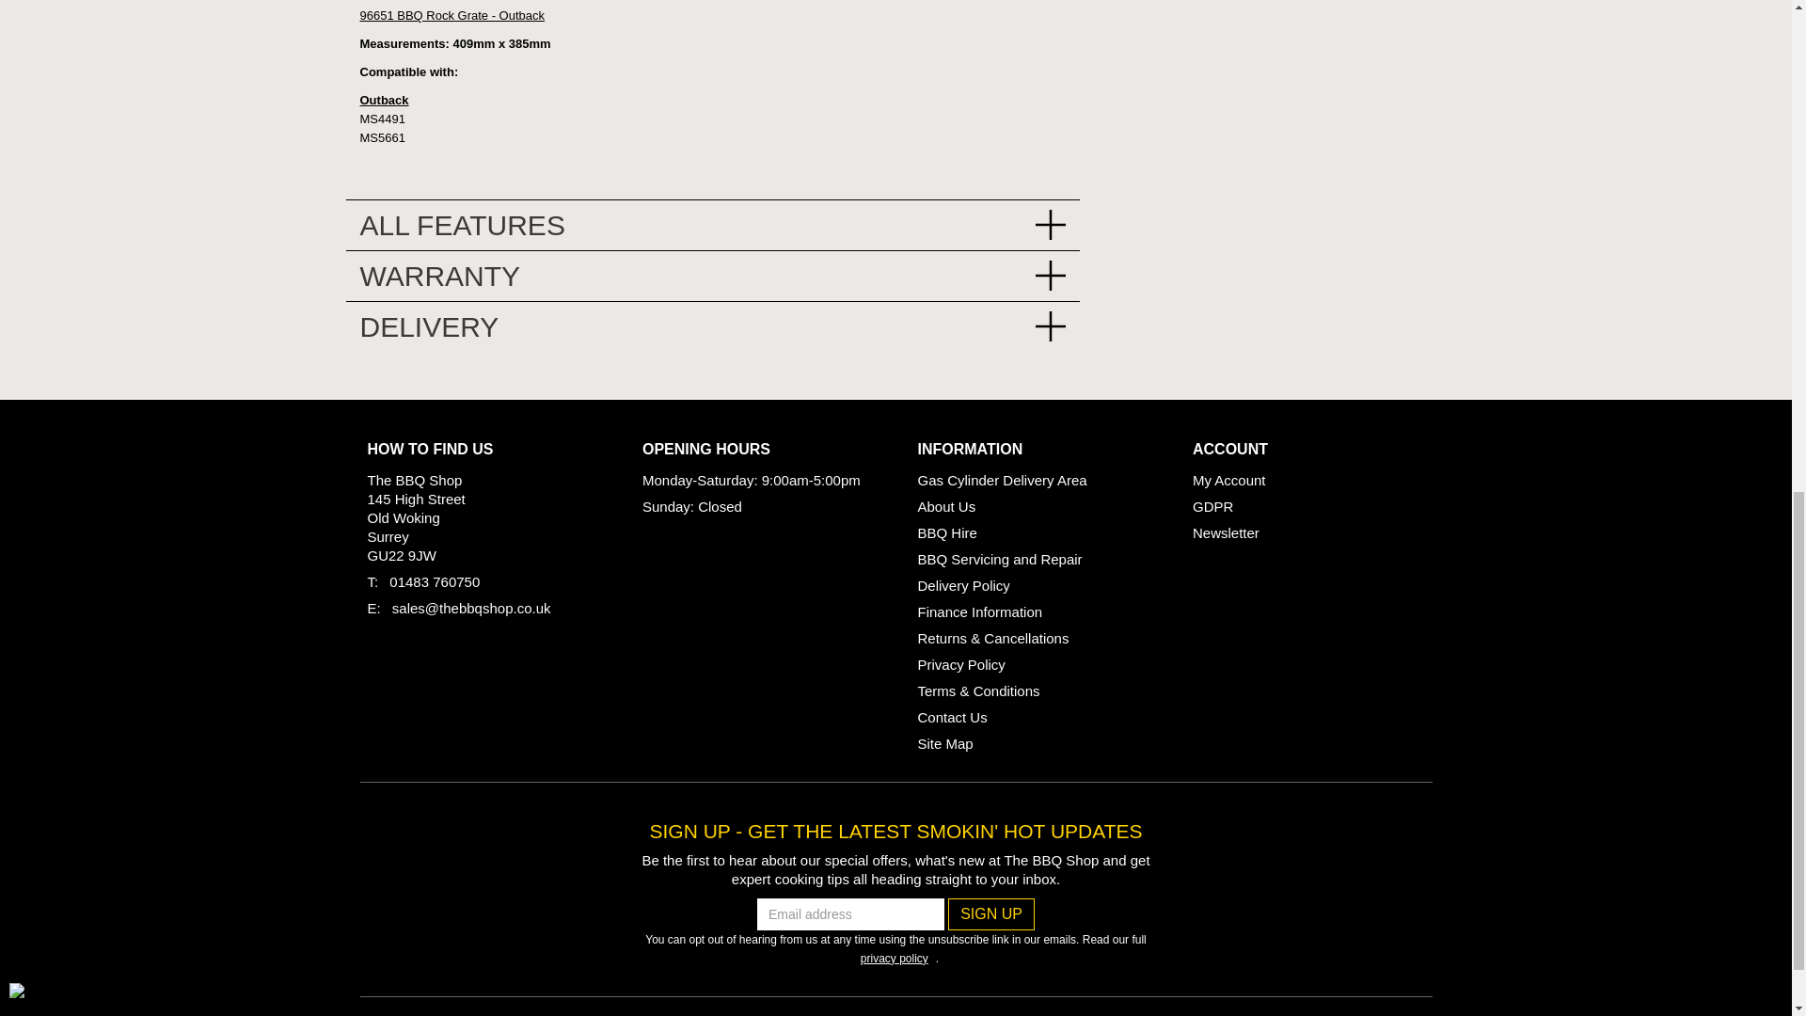 The width and height of the screenshot is (1806, 1016). Describe the element at coordinates (991, 914) in the screenshot. I see `Sign up` at that location.